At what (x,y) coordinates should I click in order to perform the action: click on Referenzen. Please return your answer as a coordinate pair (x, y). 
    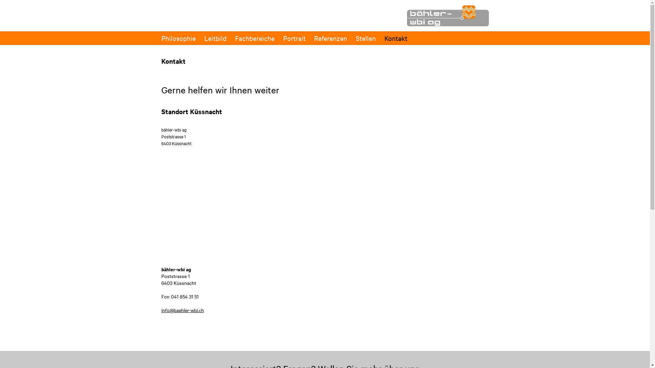
    Looking at the image, I should click on (330, 38).